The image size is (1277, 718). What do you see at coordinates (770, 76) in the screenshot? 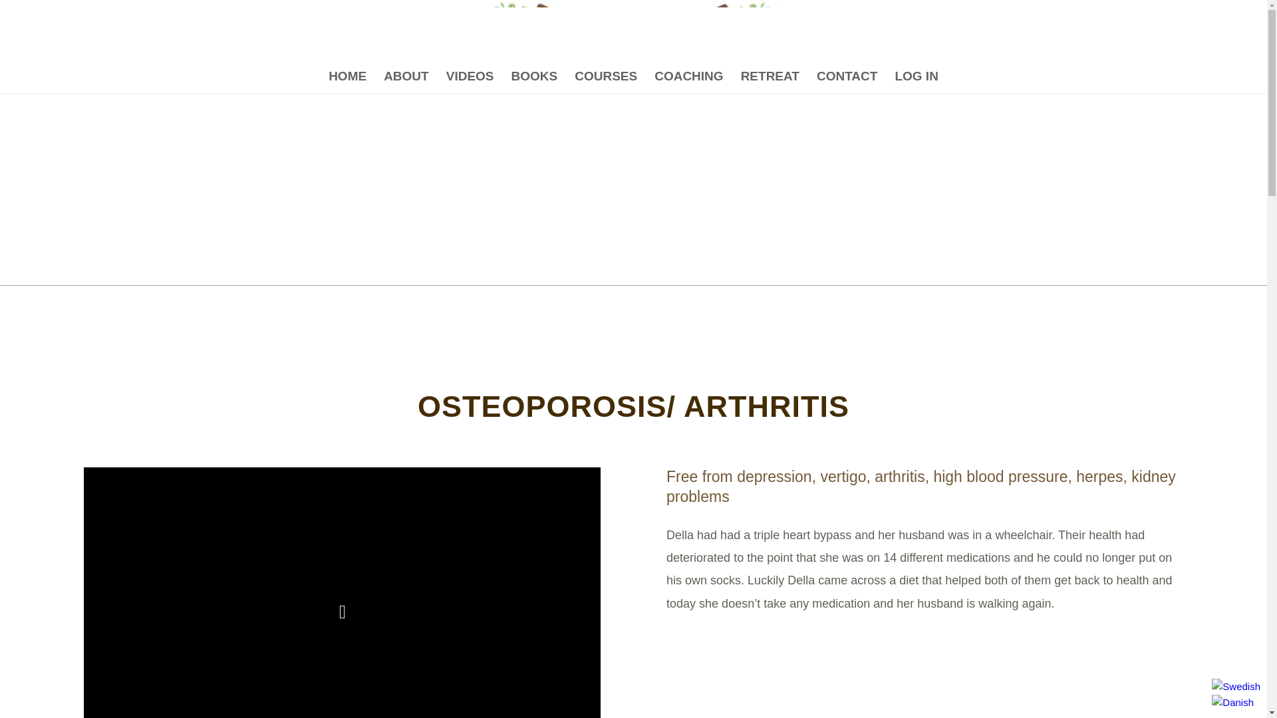
I see `RETREAT` at bounding box center [770, 76].